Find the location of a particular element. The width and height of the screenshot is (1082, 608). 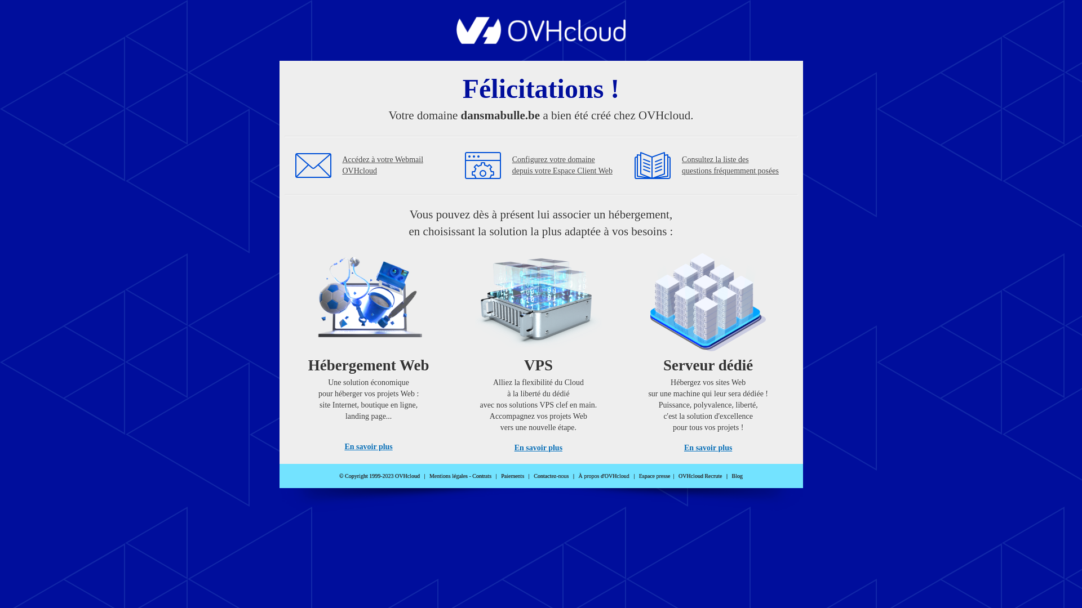

En savoir plus is located at coordinates (708, 448).